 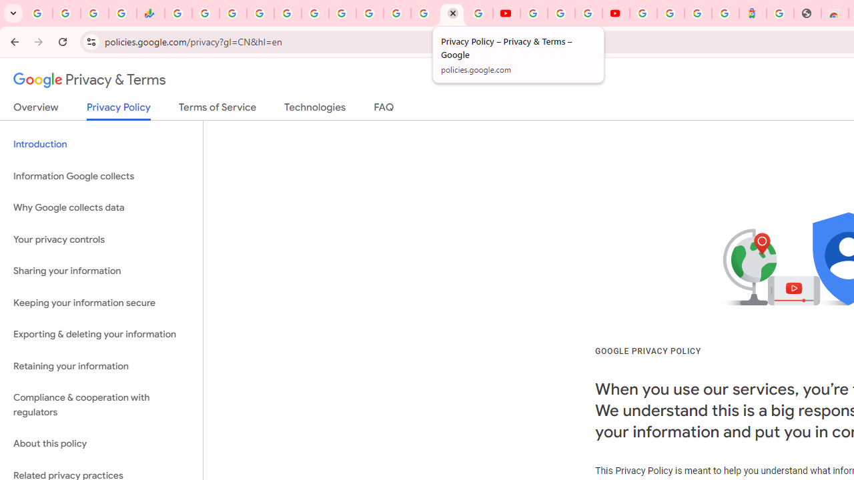 I want to click on Sign in - Google Accounts, so click(x=396, y=13).